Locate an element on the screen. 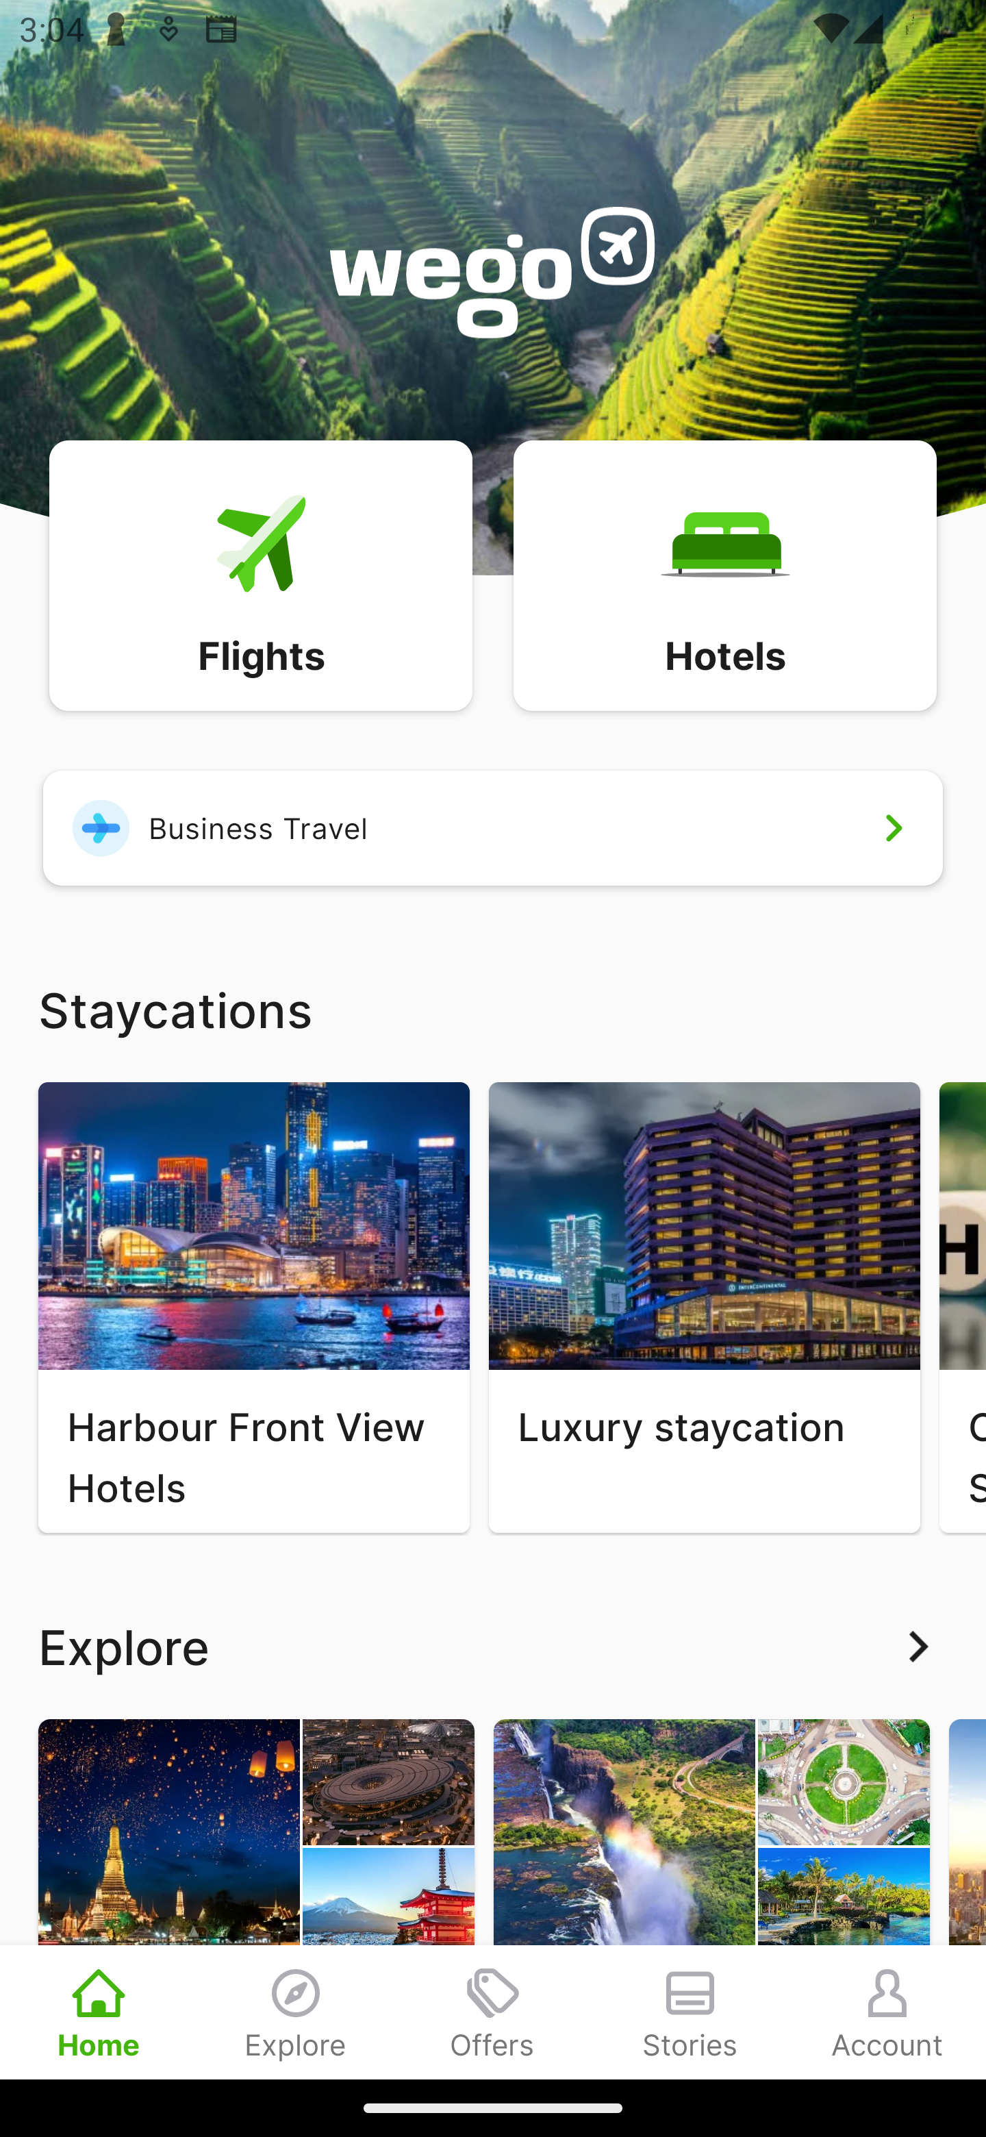  Stories is located at coordinates (690, 2012).